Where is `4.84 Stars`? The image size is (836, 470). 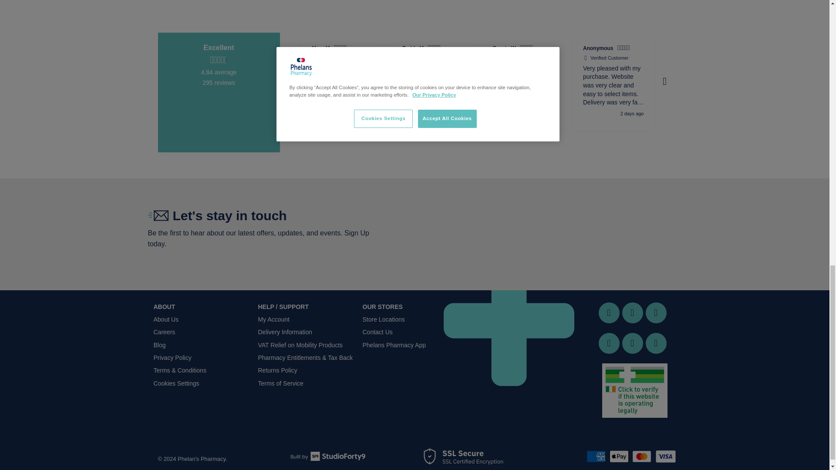 4.84 Stars is located at coordinates (219, 60).